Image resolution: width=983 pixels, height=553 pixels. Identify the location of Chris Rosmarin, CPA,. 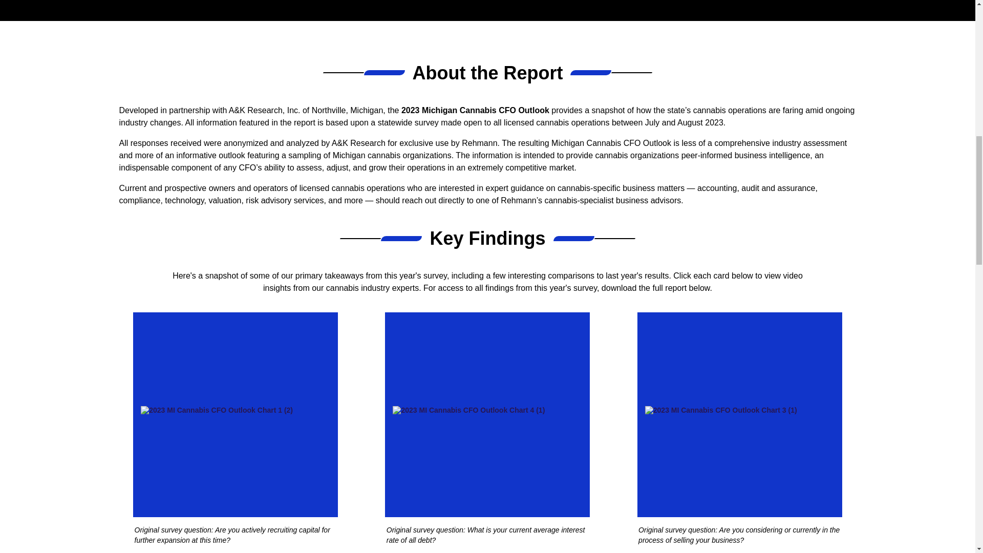
(711, 450).